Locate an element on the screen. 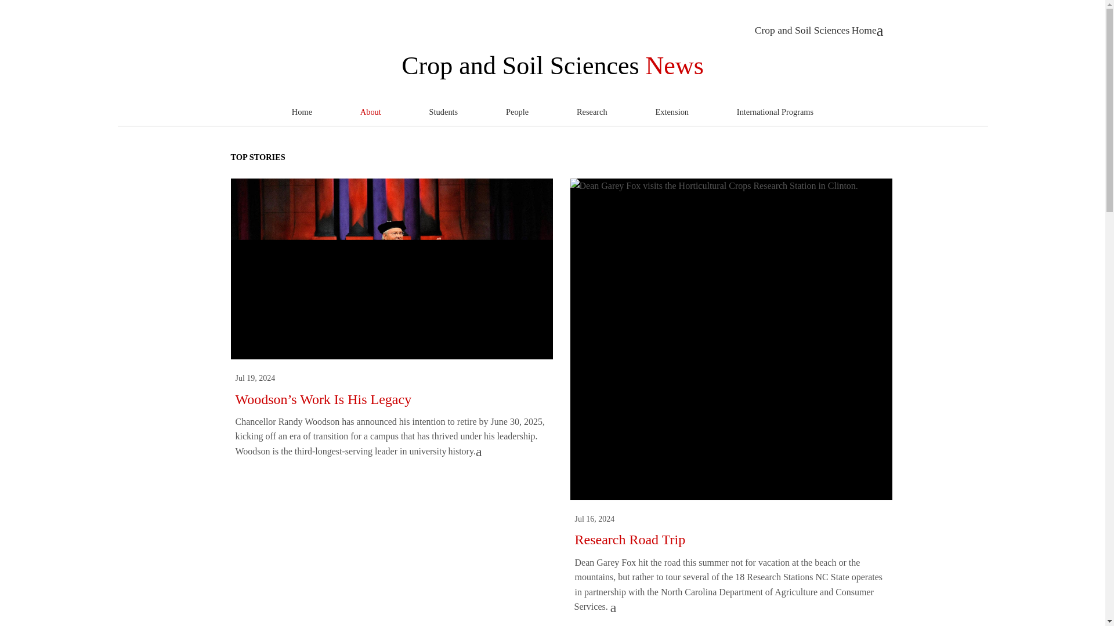 The width and height of the screenshot is (1114, 626). Research is located at coordinates (592, 112).